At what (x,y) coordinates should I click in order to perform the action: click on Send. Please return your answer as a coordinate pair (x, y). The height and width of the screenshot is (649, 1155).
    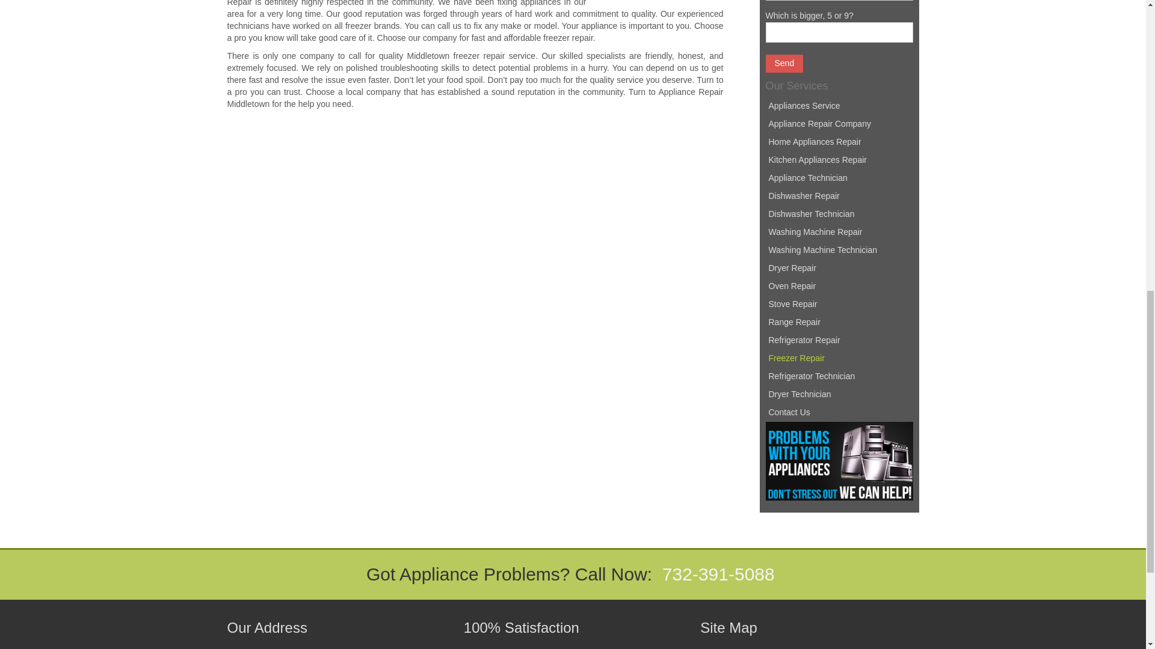
    Looking at the image, I should click on (783, 63).